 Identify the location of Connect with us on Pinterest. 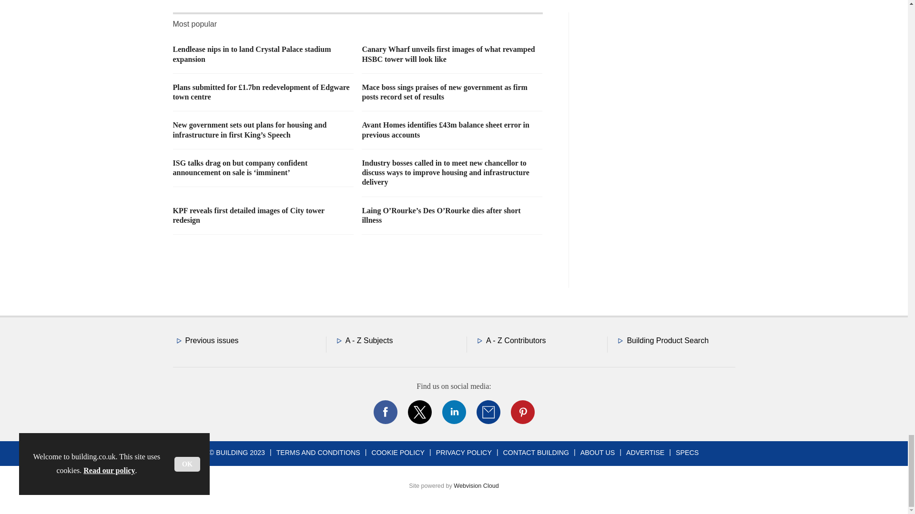
(522, 412).